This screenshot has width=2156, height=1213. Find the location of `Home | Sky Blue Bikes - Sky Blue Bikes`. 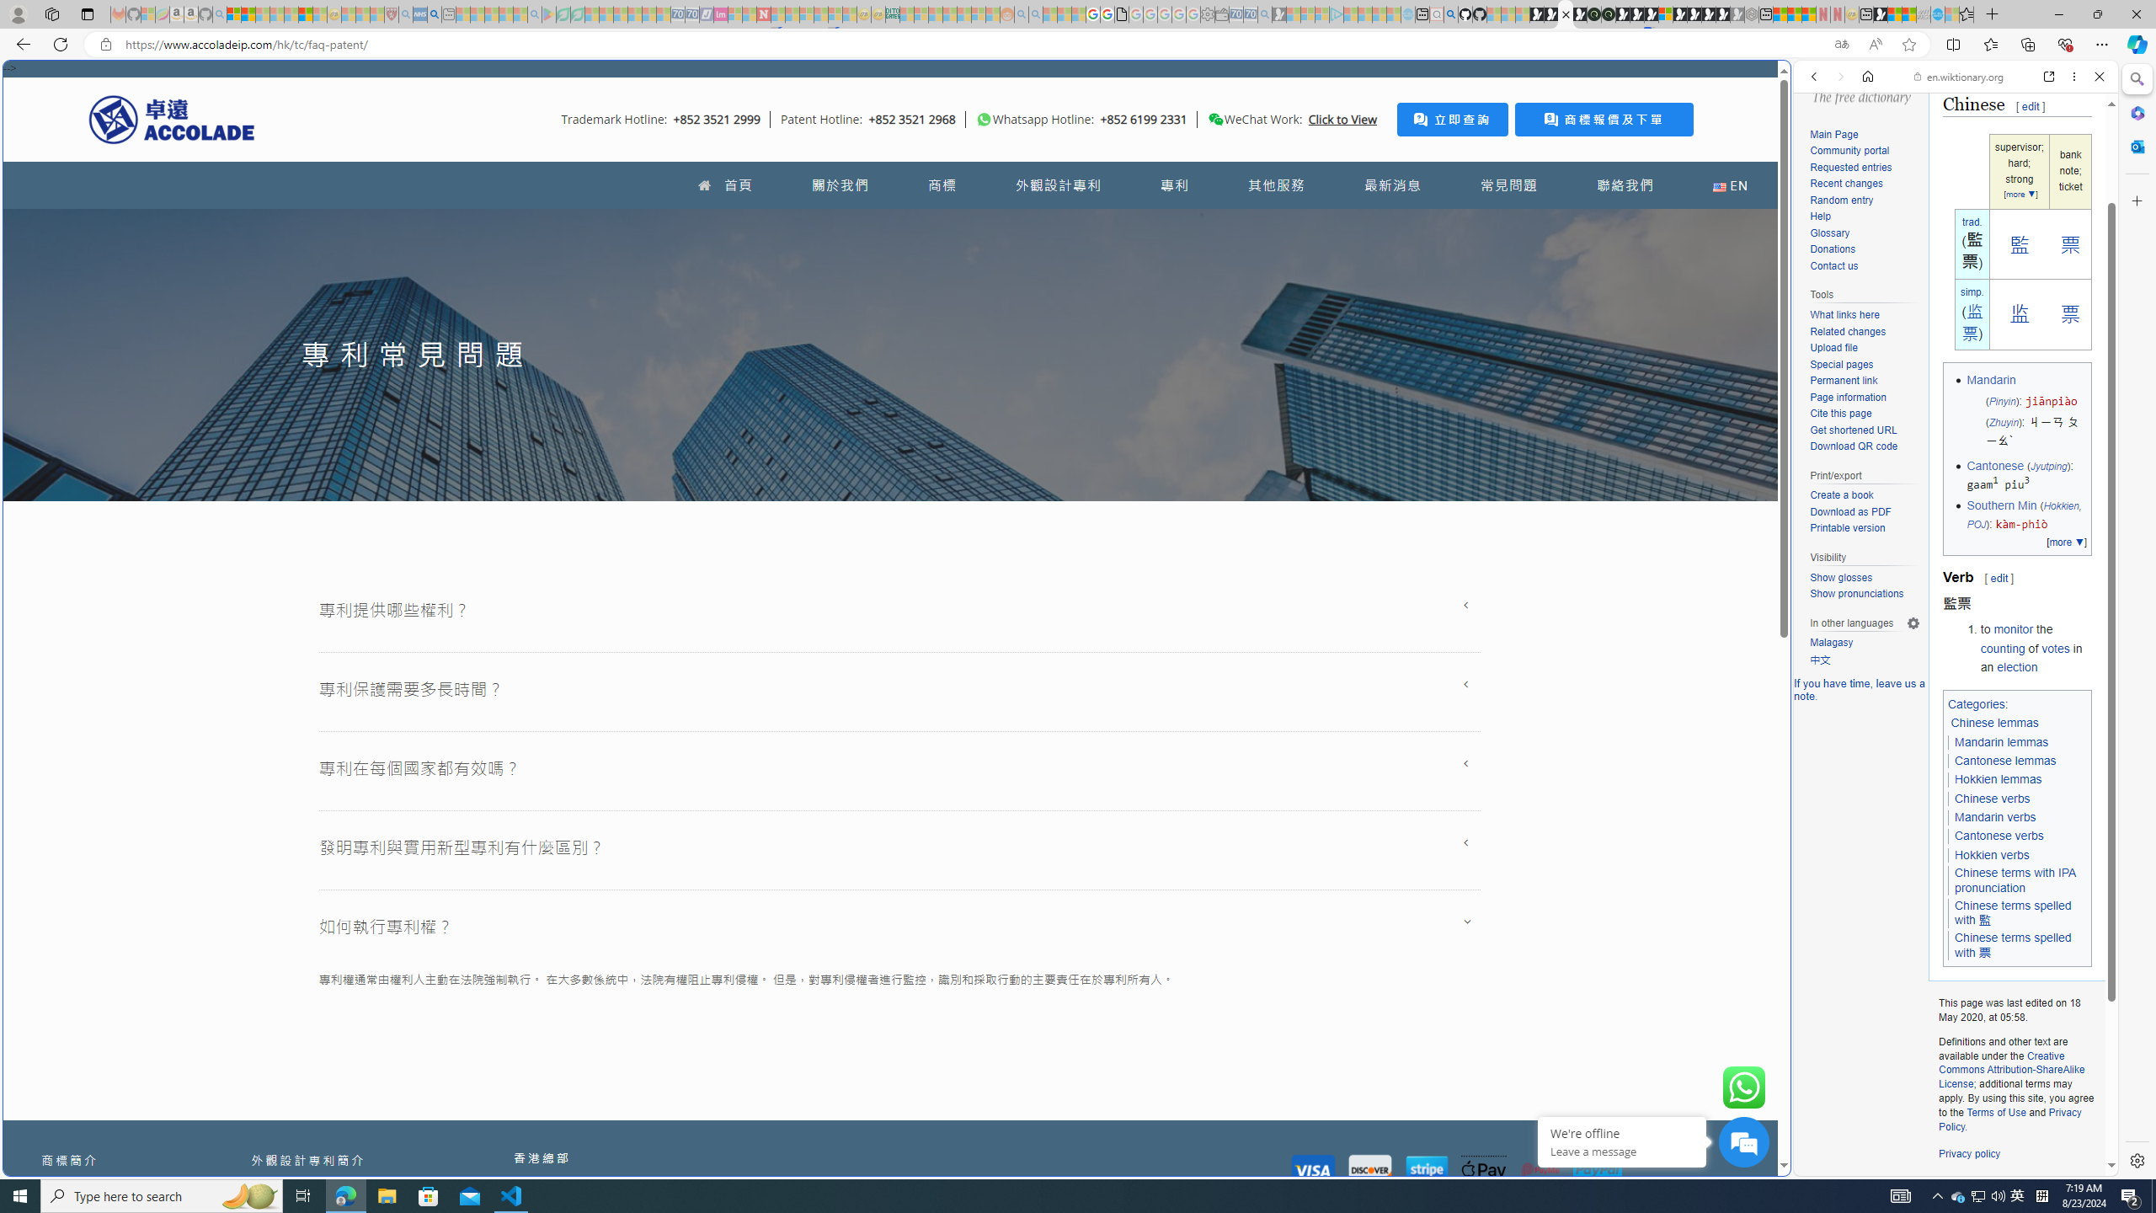

Home | Sky Blue Bikes - Sky Blue Bikes is located at coordinates (1656, 359).